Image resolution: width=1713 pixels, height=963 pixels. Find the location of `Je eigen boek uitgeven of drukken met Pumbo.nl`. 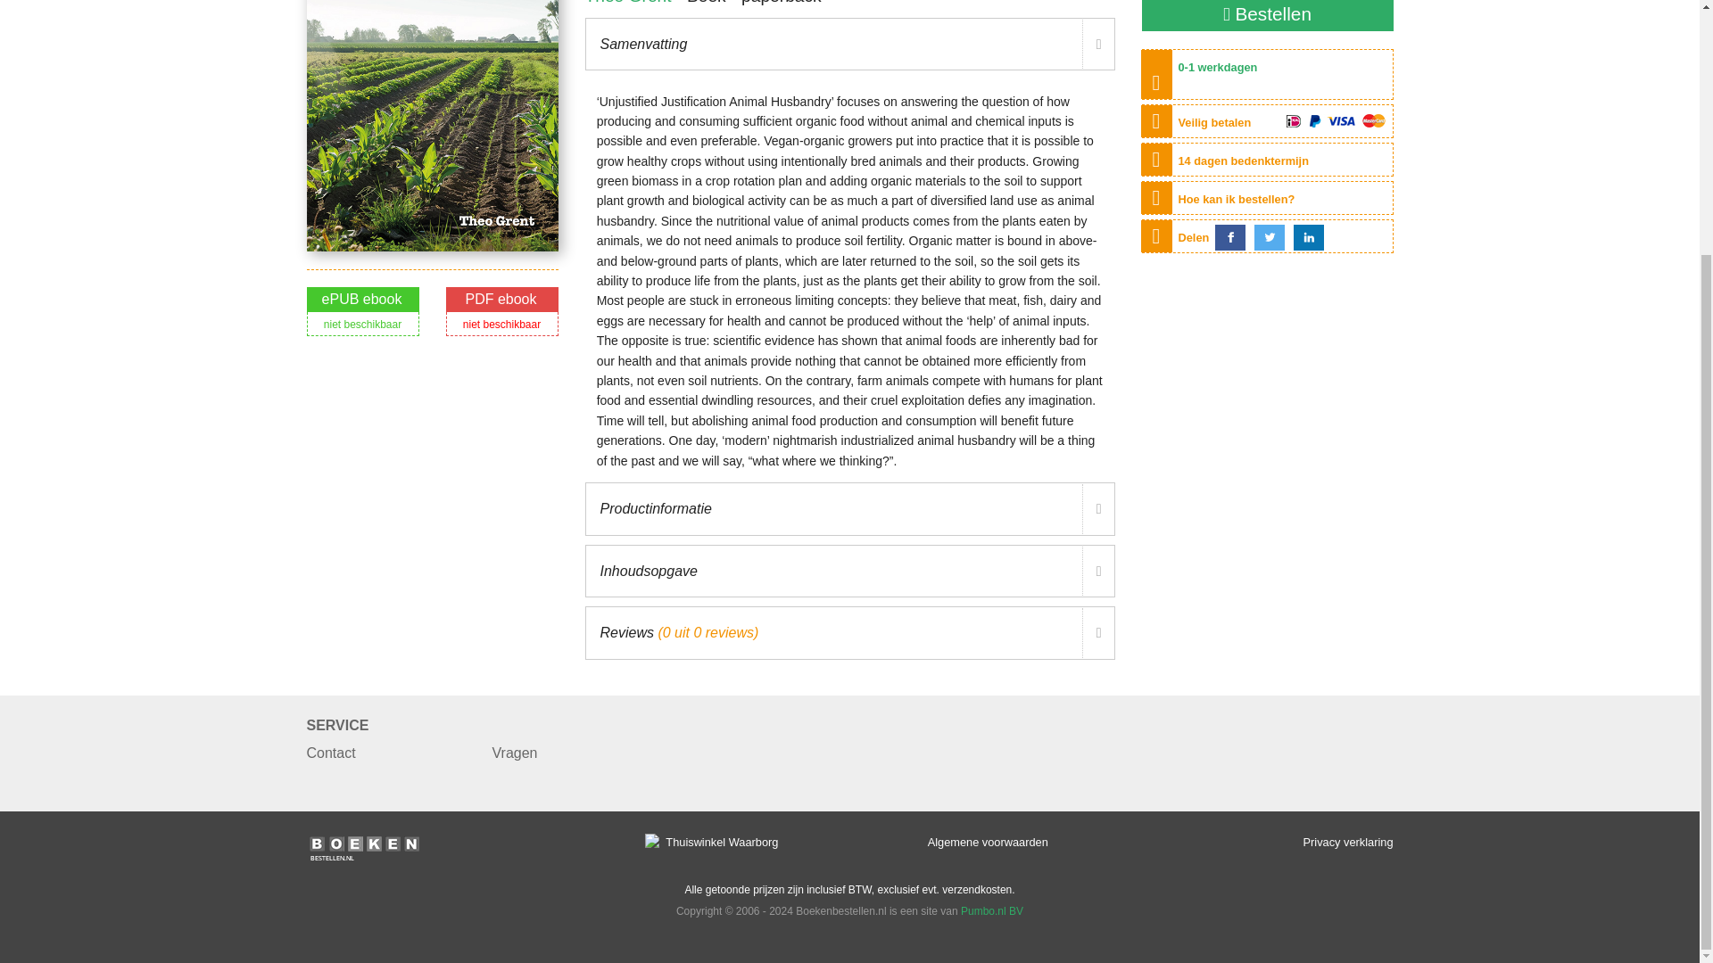

Je eigen boek uitgeven of drukken met Pumbo.nl is located at coordinates (992, 911).